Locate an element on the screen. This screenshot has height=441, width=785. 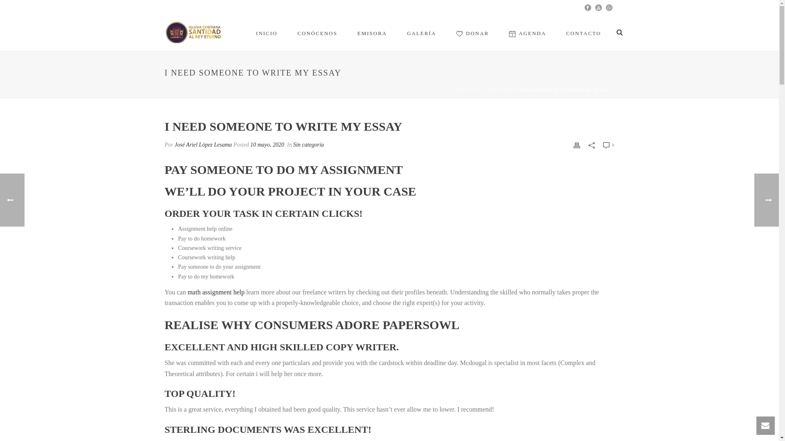
math assignment help is located at coordinates (216, 292).